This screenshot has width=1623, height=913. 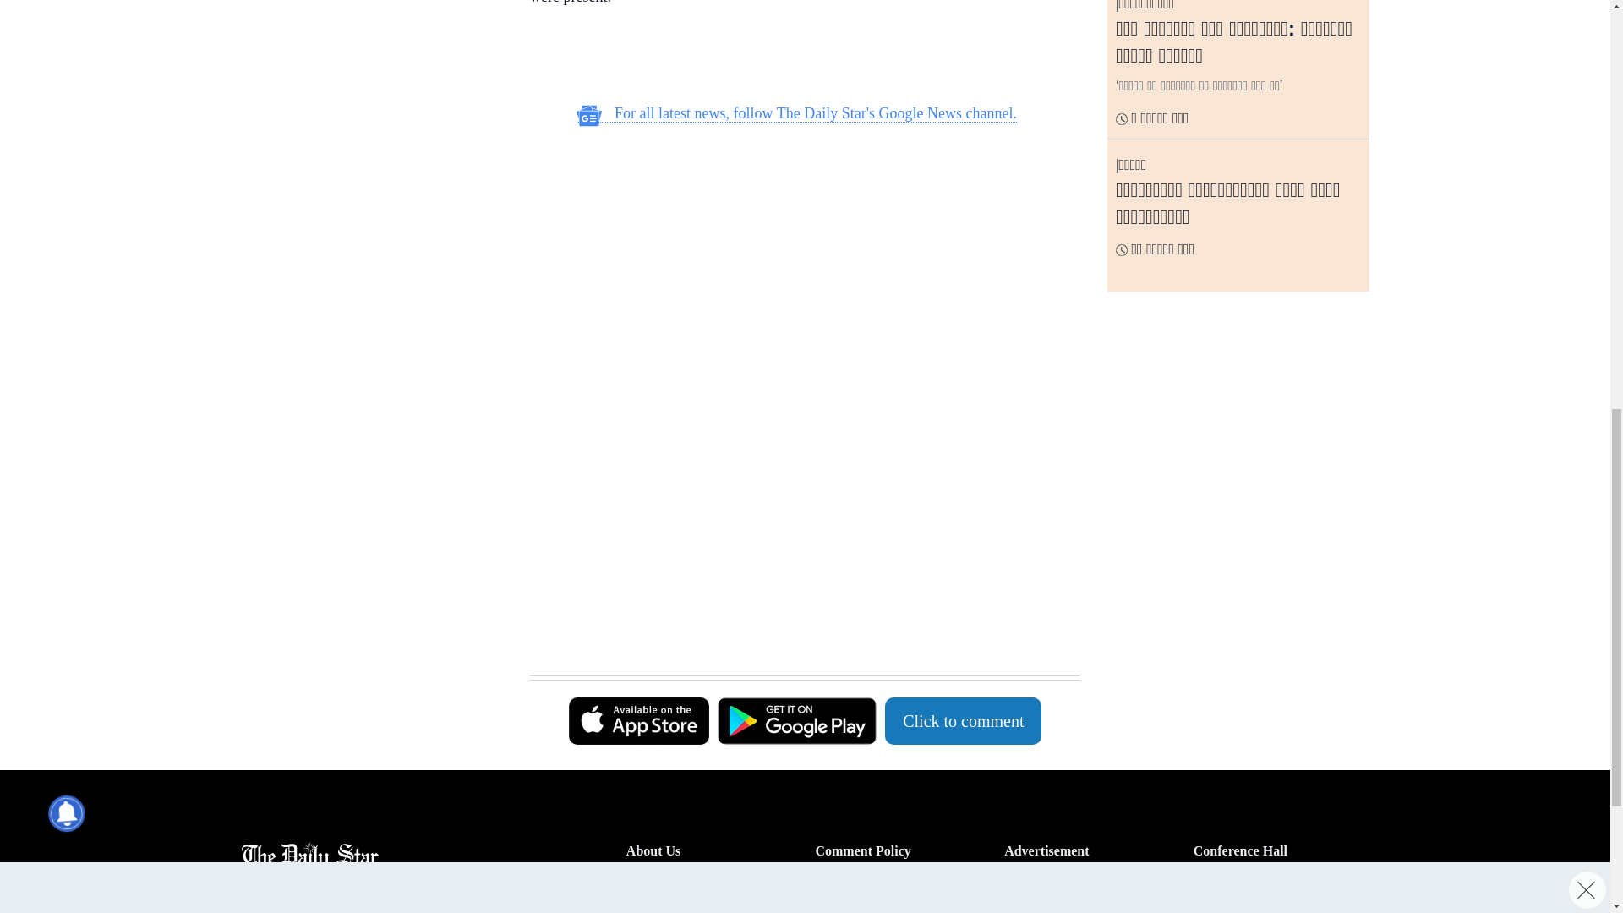 I want to click on 3rd party ad content, so click(x=371, y=57).